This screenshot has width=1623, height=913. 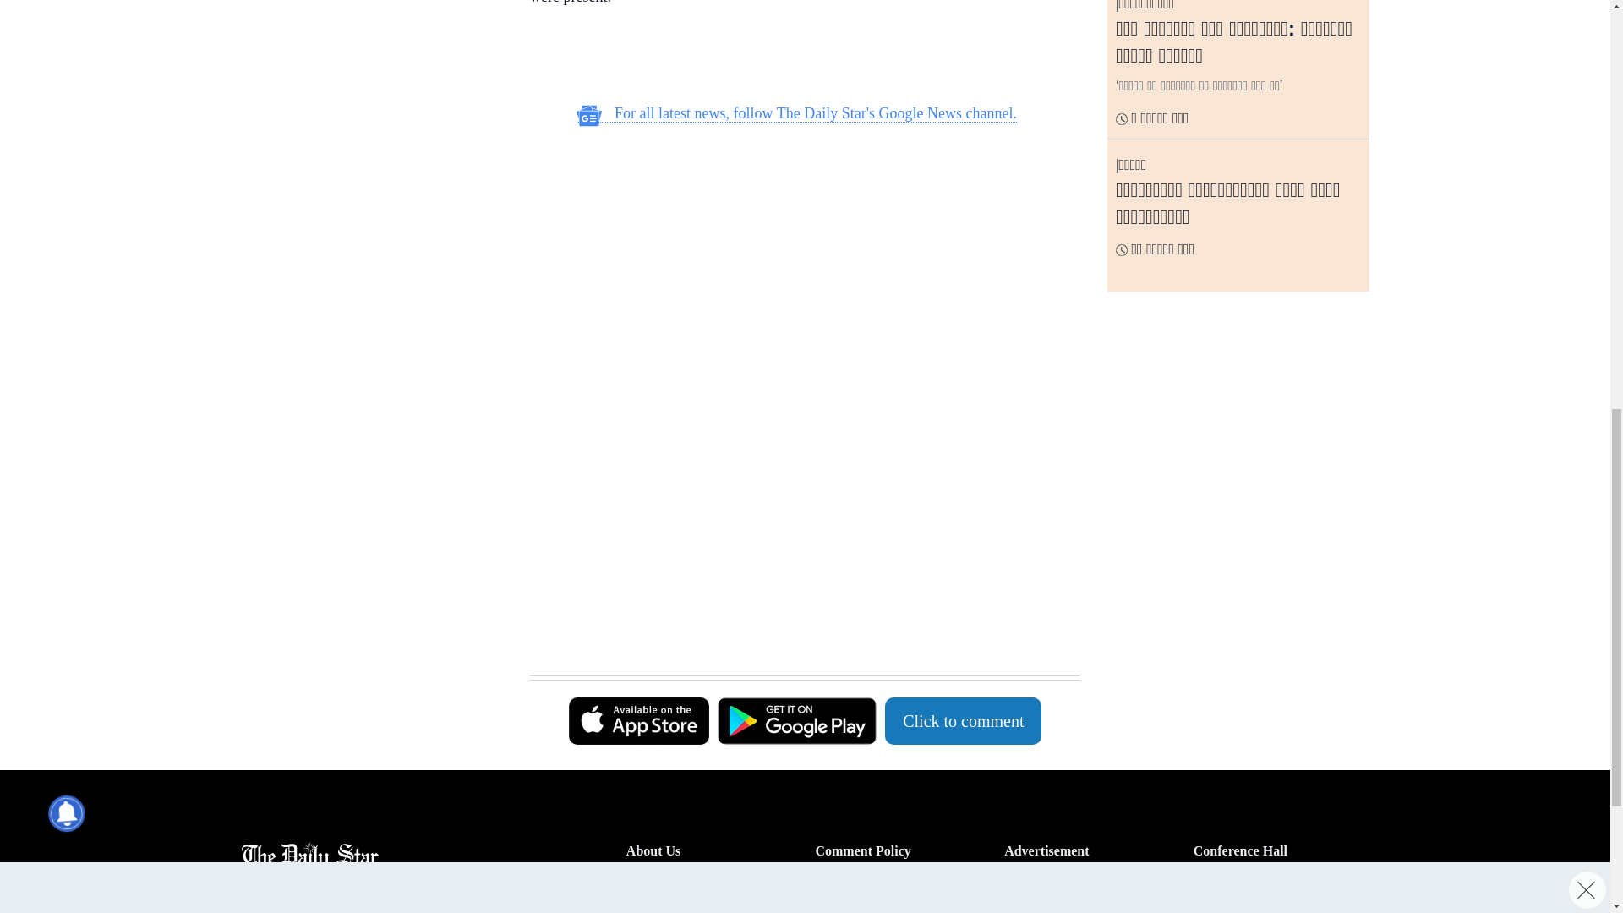 I want to click on 3rd party ad content, so click(x=371, y=57).